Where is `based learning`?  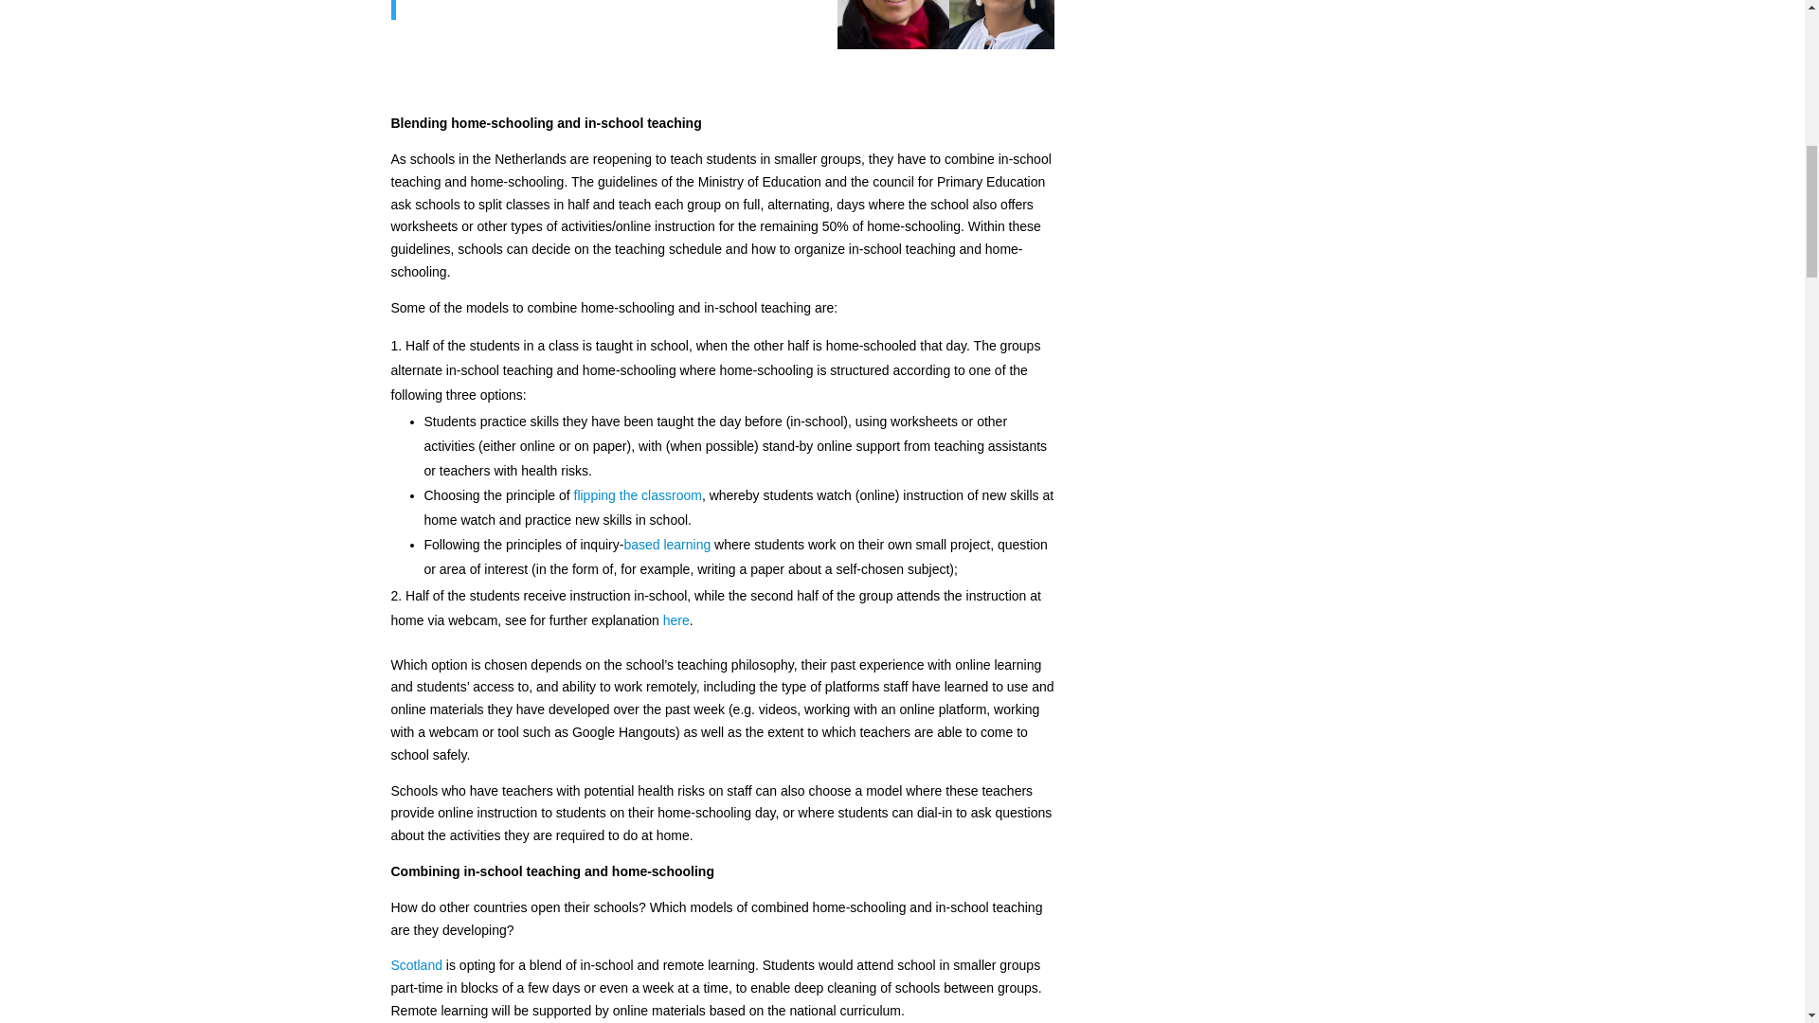 based learning is located at coordinates (667, 545).